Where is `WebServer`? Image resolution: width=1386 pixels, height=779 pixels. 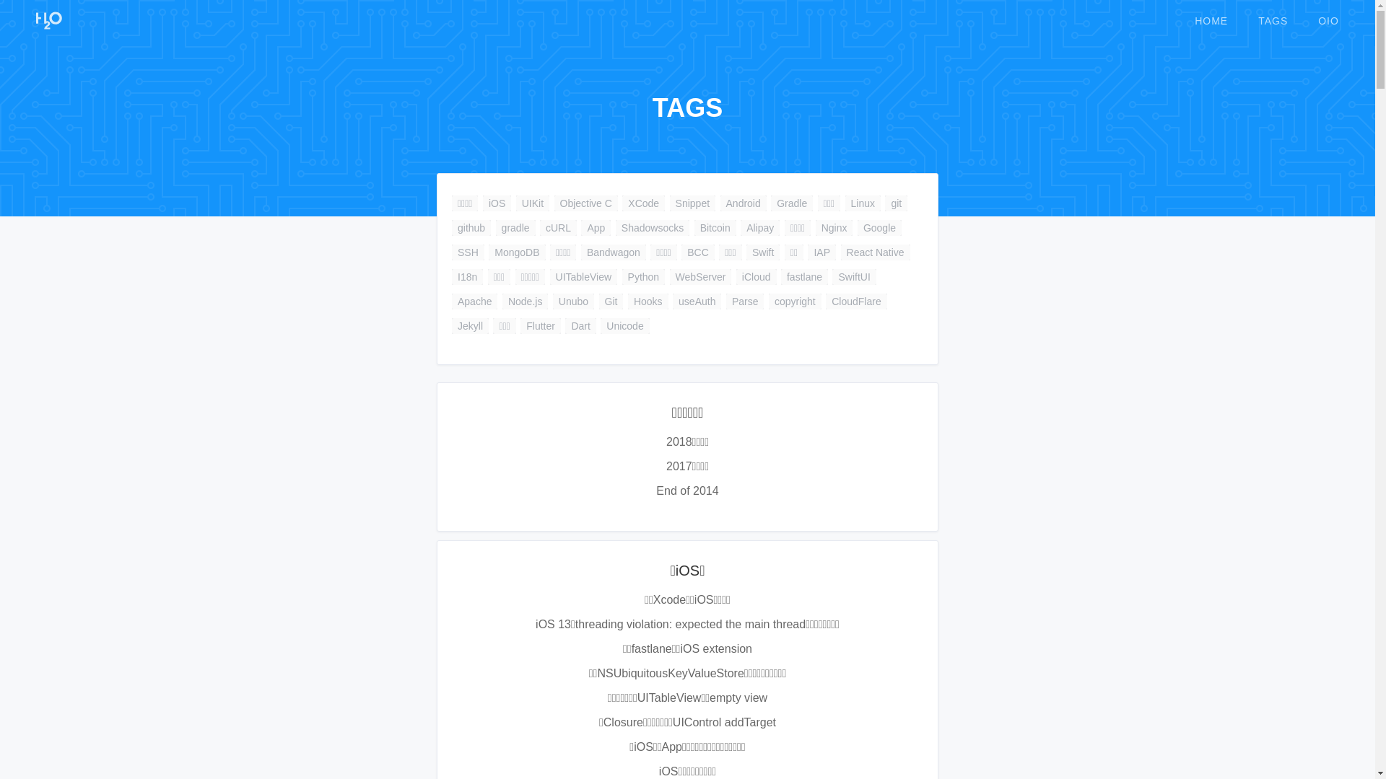 WebServer is located at coordinates (700, 277).